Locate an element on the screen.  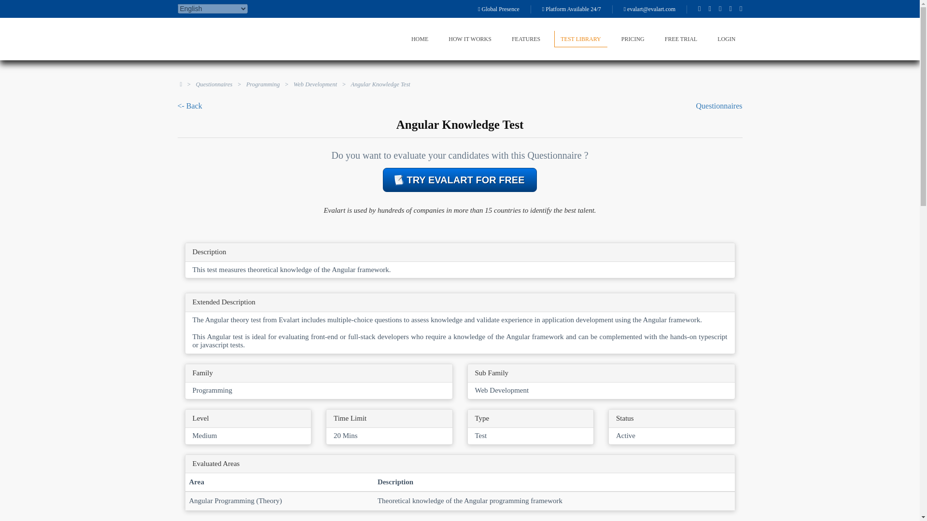
TEST LIBRARY is located at coordinates (580, 39).